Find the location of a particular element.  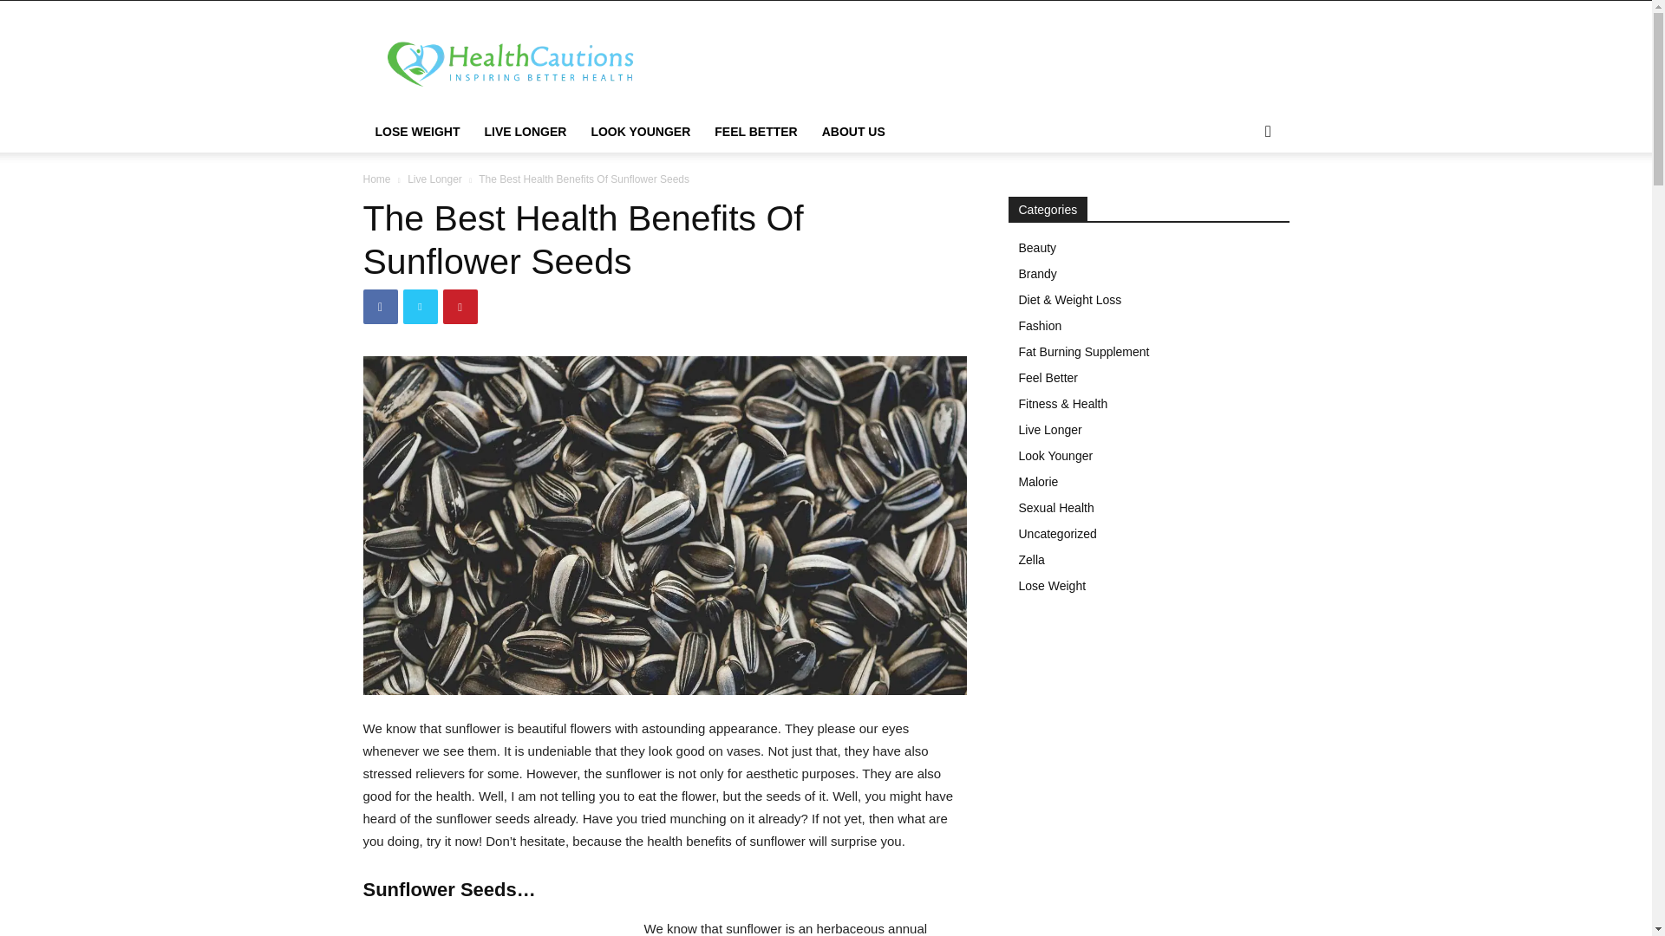

Live Longer is located at coordinates (435, 179).